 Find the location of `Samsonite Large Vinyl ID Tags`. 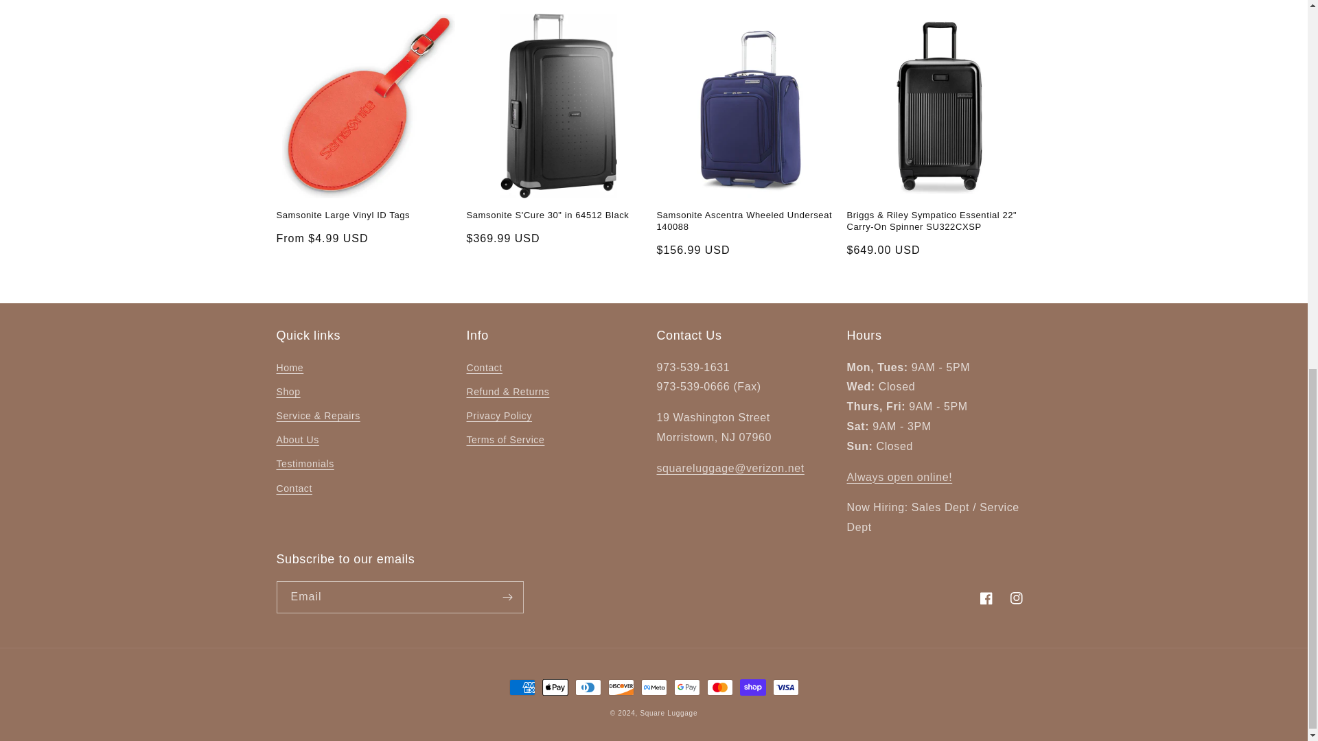

Samsonite Large Vinyl ID Tags is located at coordinates (368, 215).